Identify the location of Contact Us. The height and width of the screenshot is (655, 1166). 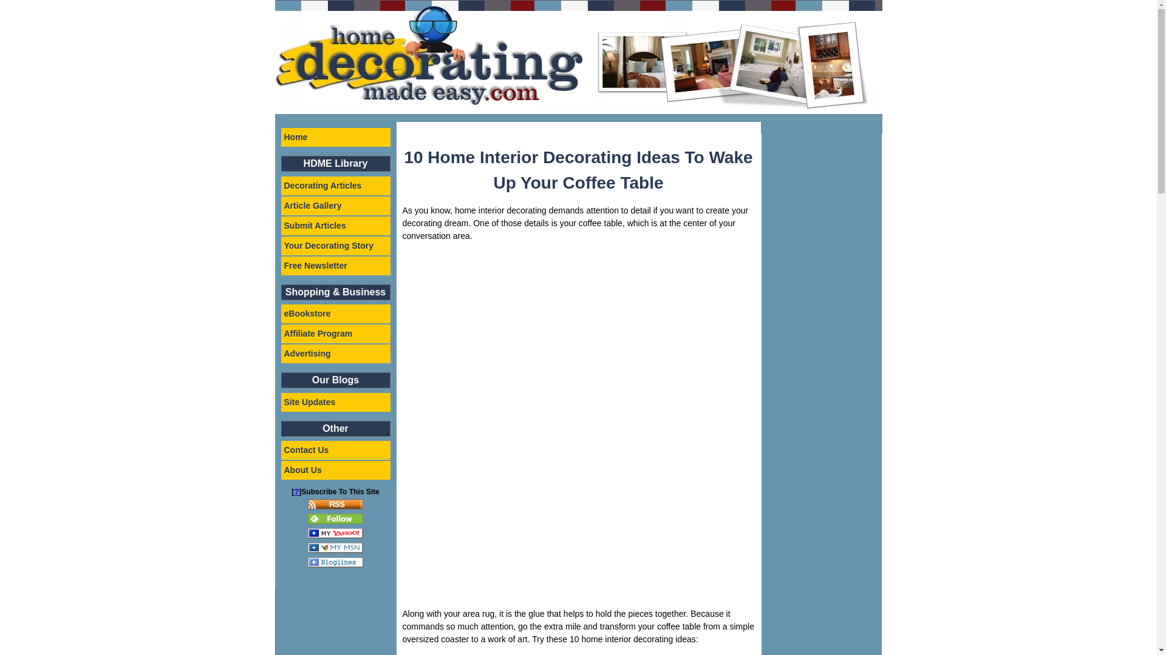
(335, 450).